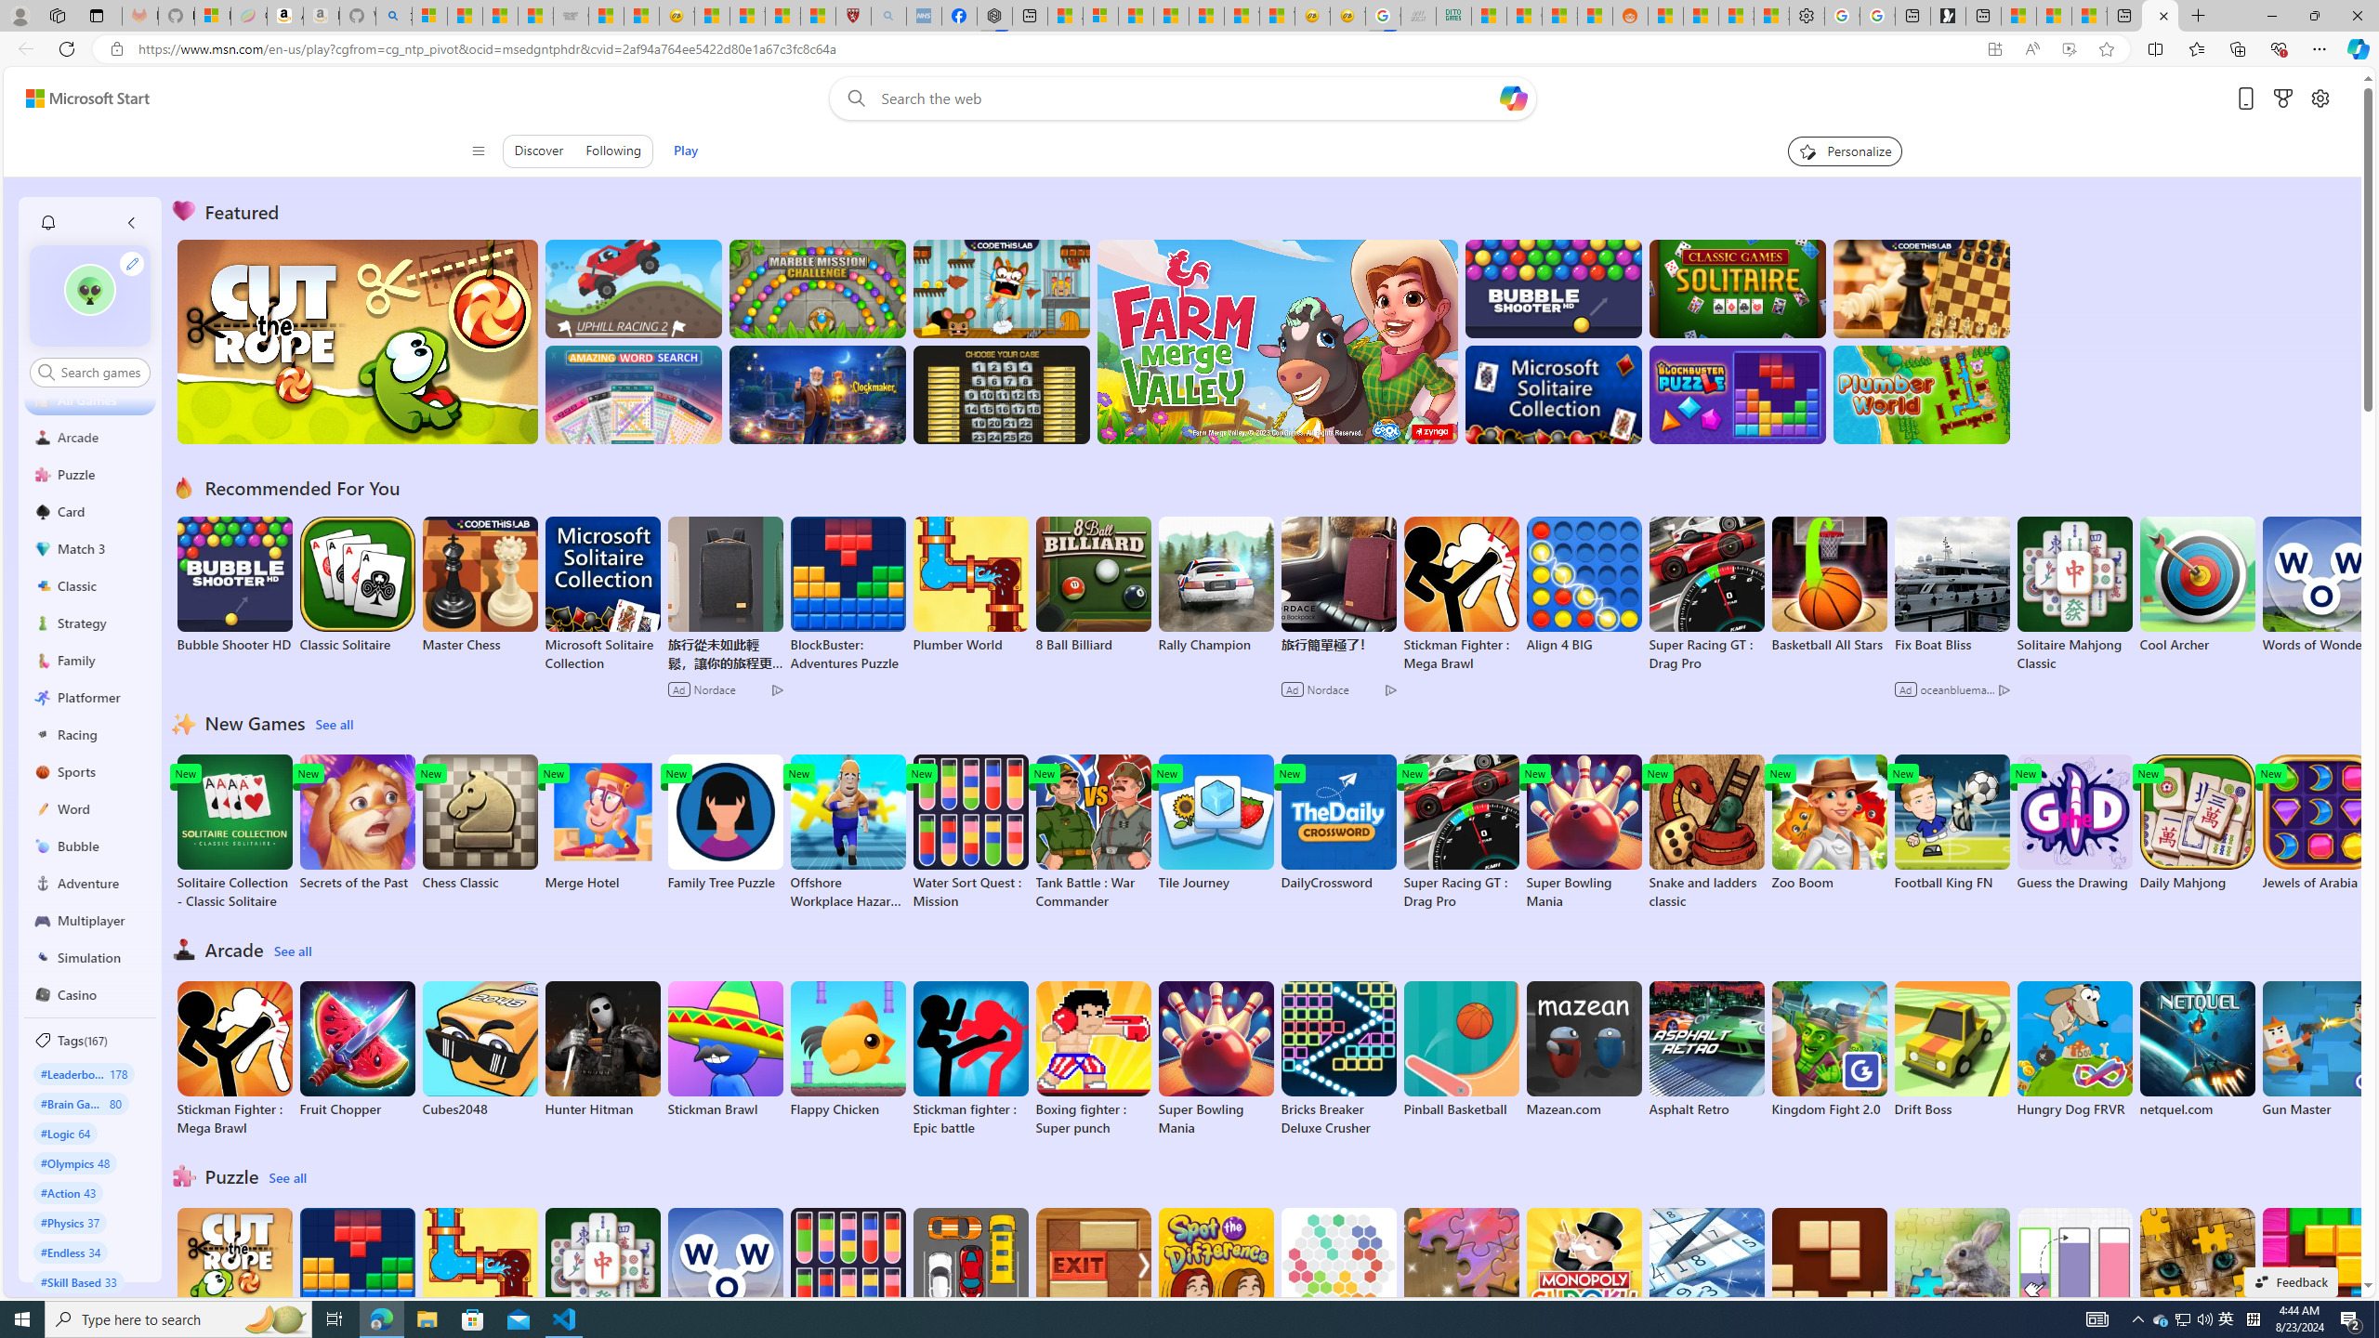  Describe the element at coordinates (1093, 1286) in the screenshot. I see `EXIT : unblock red wood block` at that location.